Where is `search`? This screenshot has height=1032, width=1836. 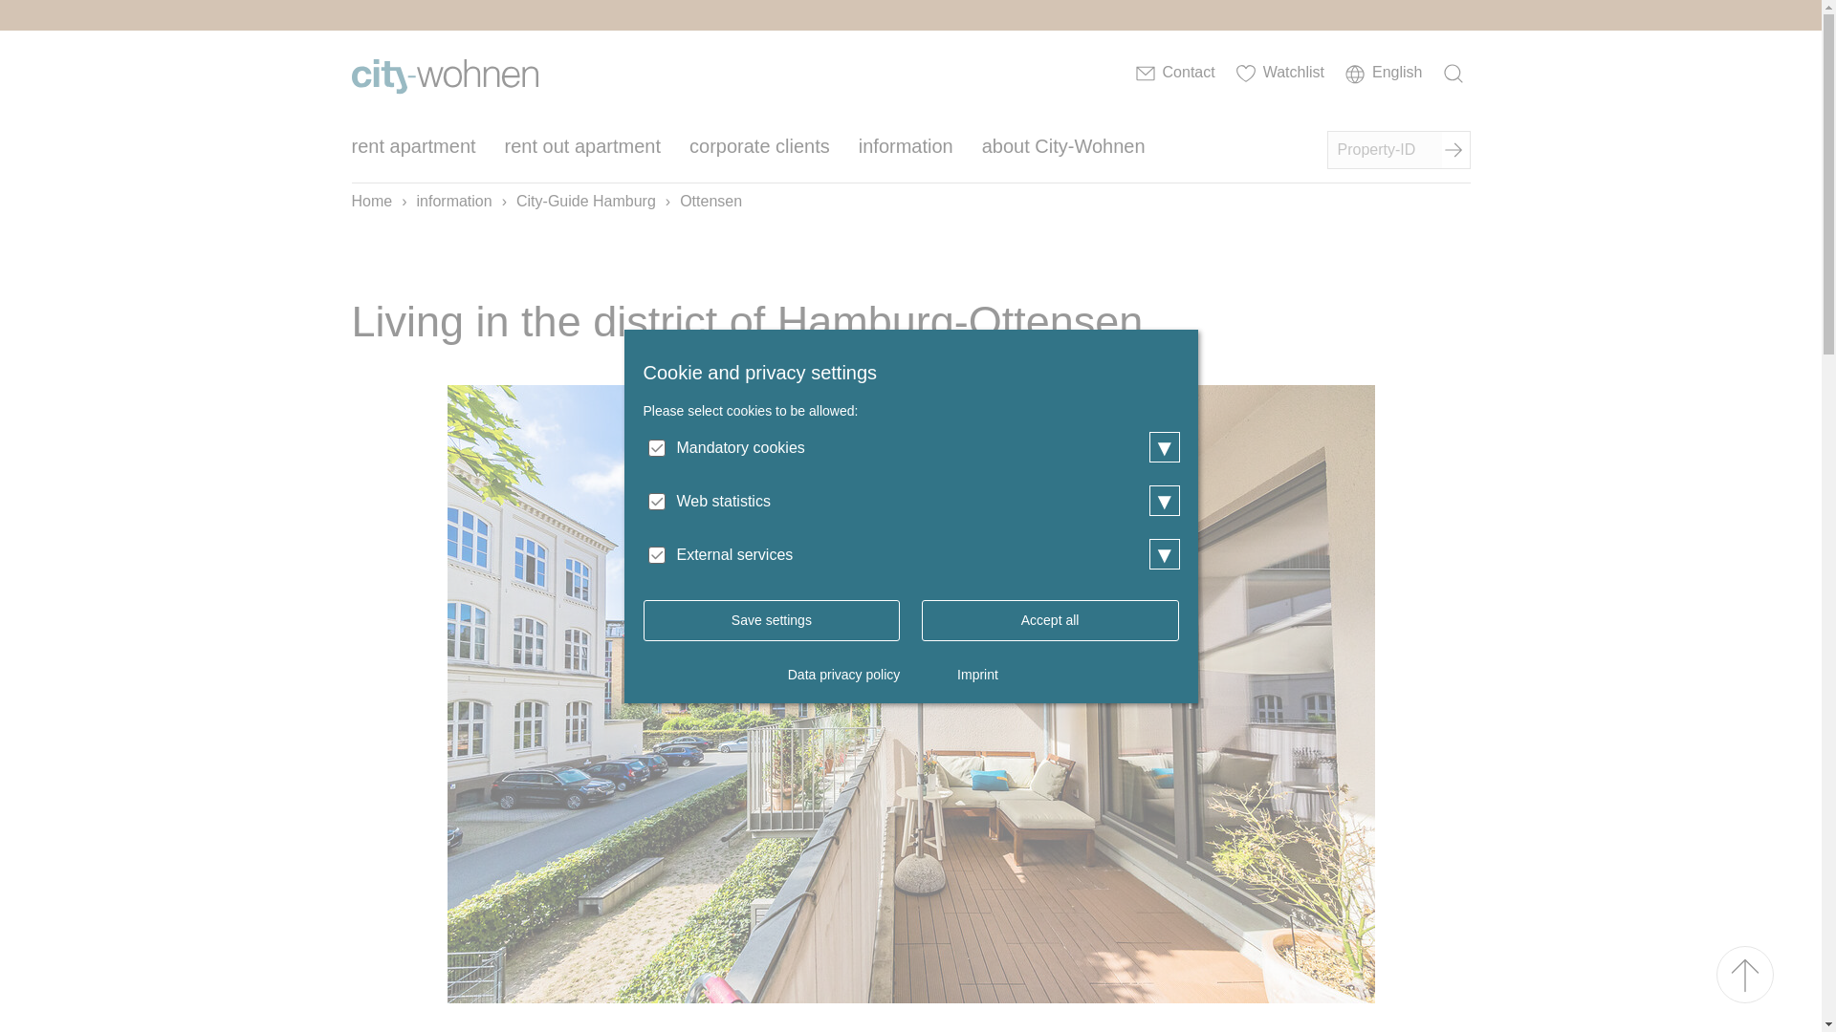 search is located at coordinates (1455, 75).